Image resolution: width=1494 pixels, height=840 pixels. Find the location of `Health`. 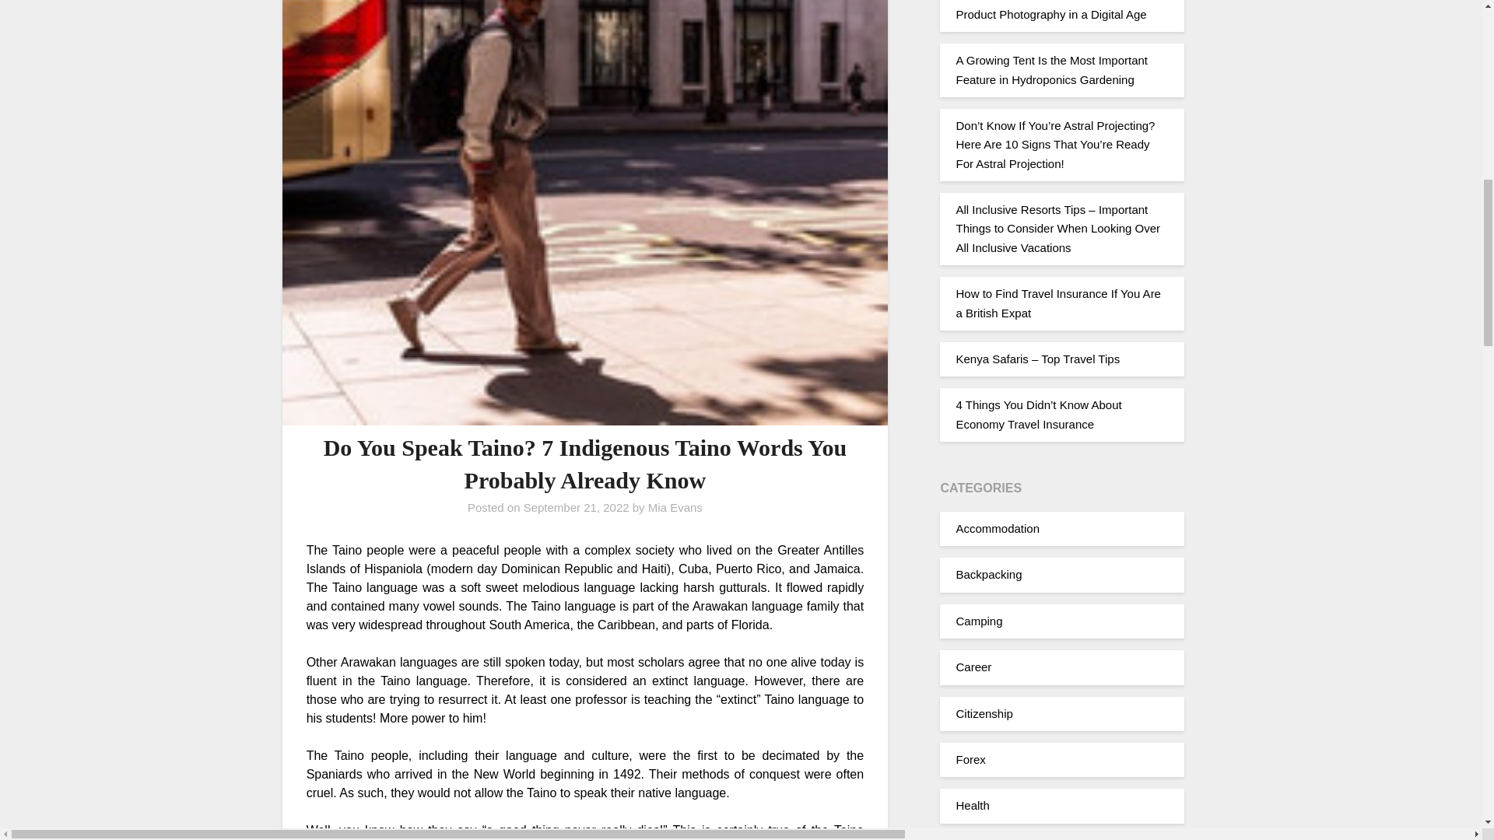

Health is located at coordinates (973, 806).